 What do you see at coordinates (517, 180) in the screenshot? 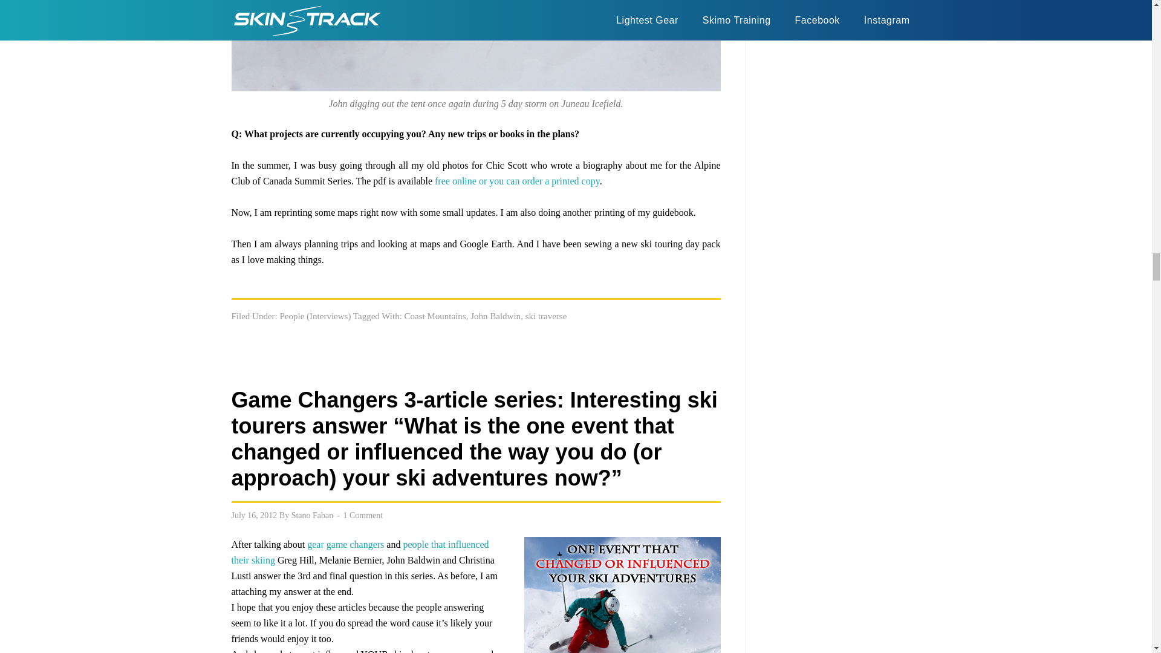
I see `free online or you can order a printed copy` at bounding box center [517, 180].